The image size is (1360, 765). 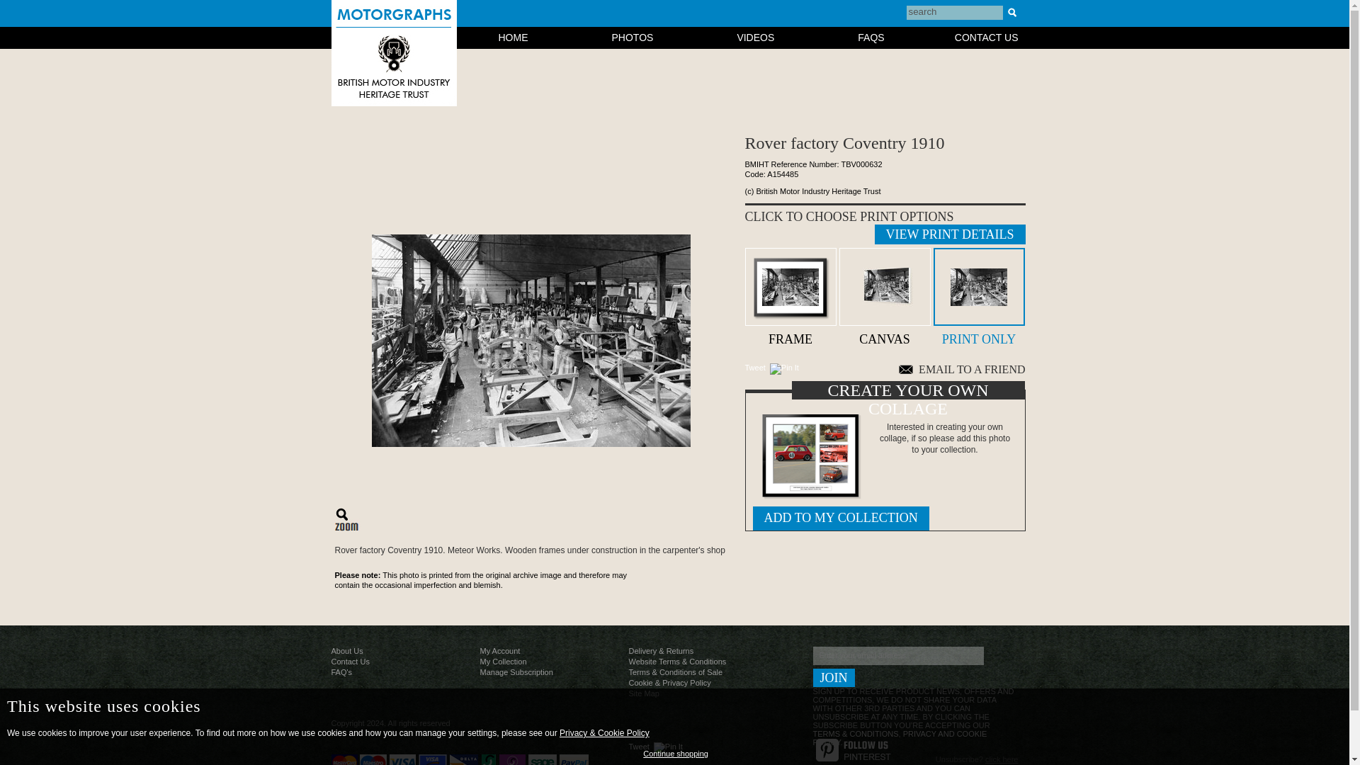 I want to click on CANVAS, so click(x=884, y=295).